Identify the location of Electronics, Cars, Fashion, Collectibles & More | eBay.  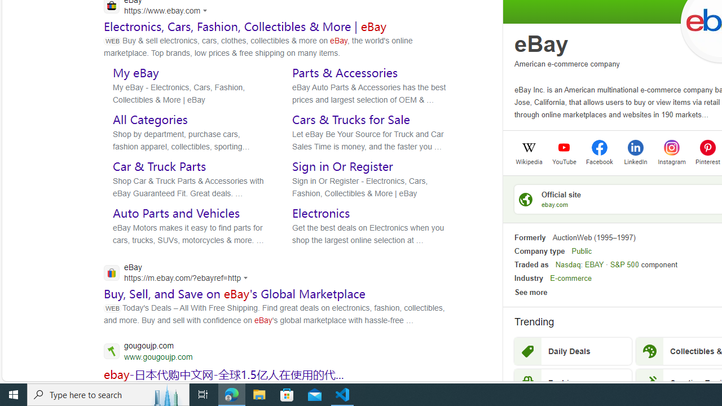
(245, 26).